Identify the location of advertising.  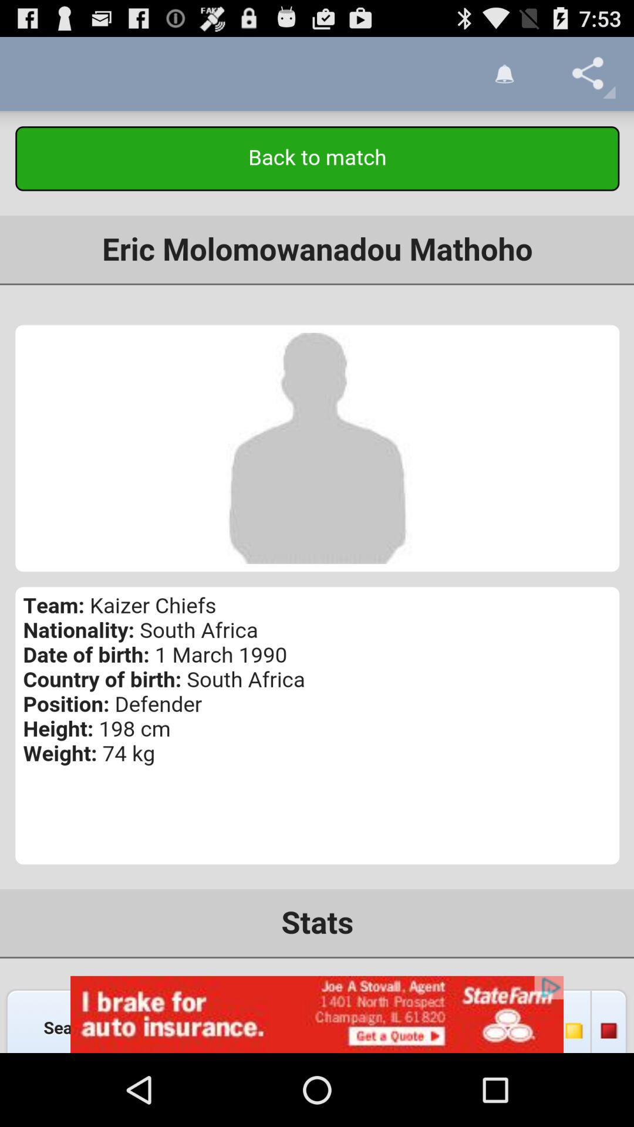
(317, 1014).